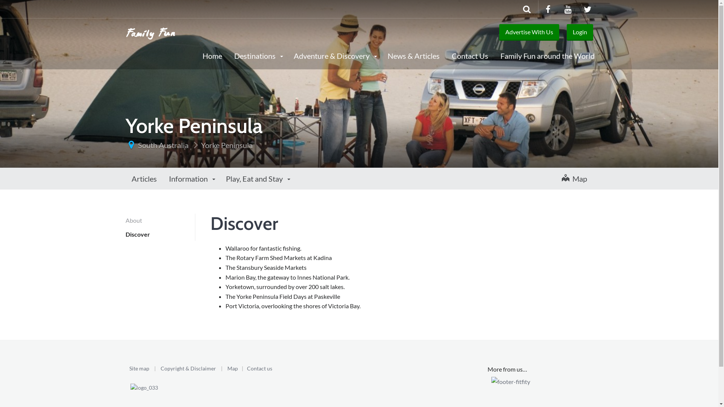 This screenshot has width=724, height=407. Describe the element at coordinates (547, 55) in the screenshot. I see `Family Fun around the World` at that location.